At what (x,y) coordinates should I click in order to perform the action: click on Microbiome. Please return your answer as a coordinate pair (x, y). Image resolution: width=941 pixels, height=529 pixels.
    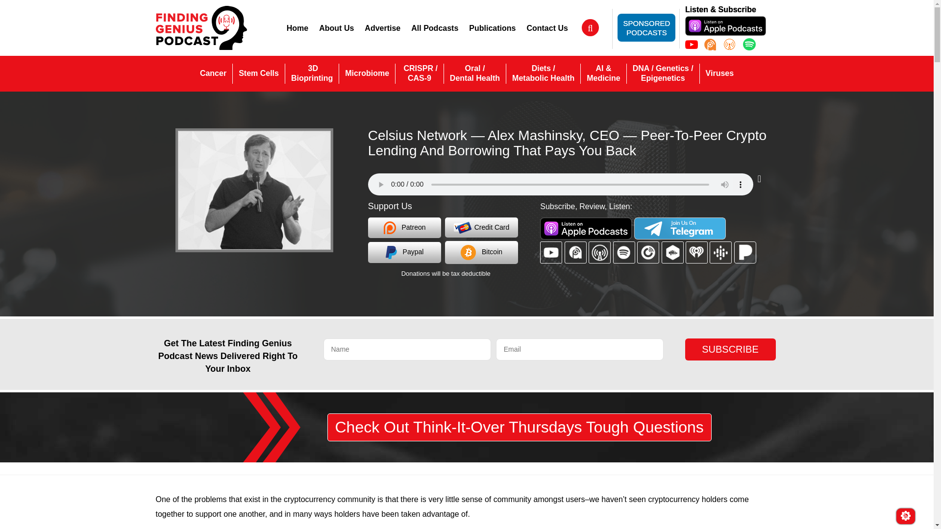
    Looking at the image, I should click on (382, 28).